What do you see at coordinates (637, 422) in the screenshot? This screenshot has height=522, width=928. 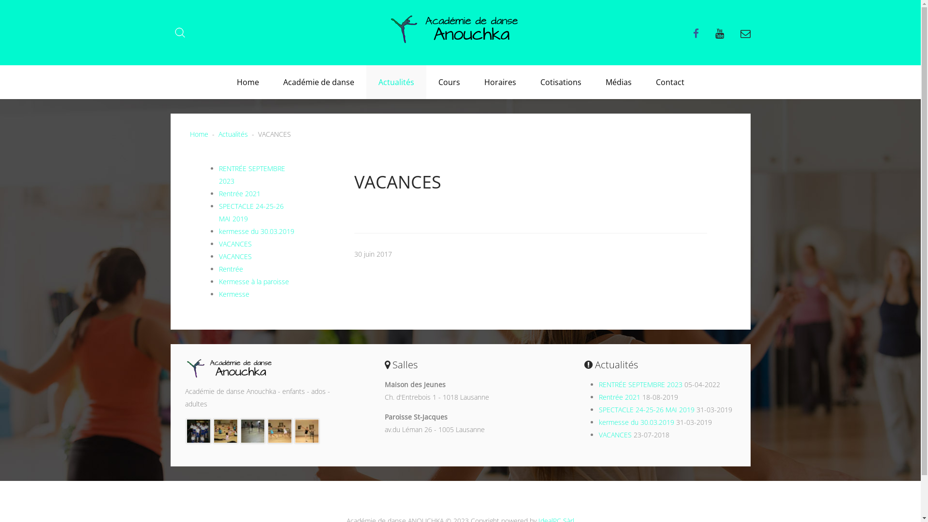 I see `kermesse du 30.03.2019` at bounding box center [637, 422].